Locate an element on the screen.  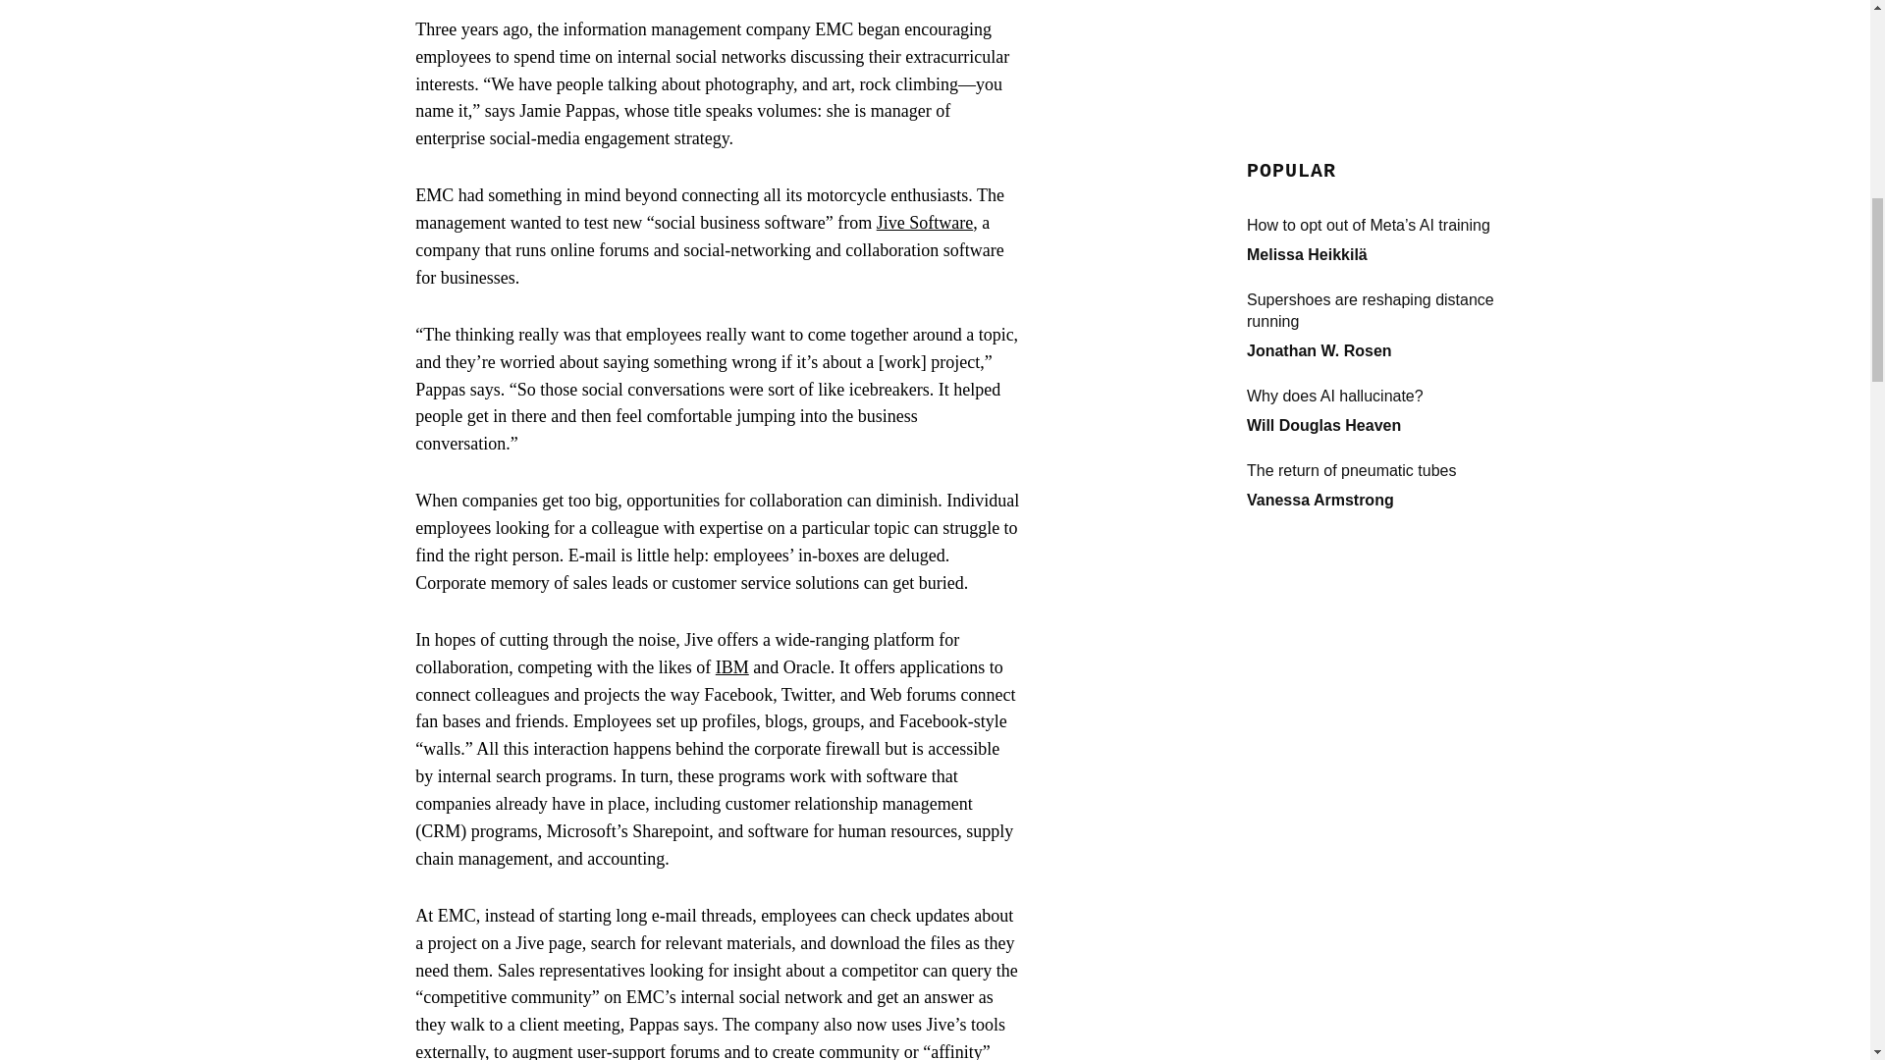
Vanessa Armstrong is located at coordinates (1319, 71).